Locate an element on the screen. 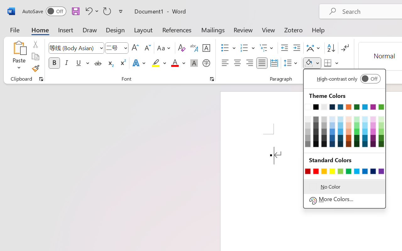  Shading No Color is located at coordinates (308, 63).